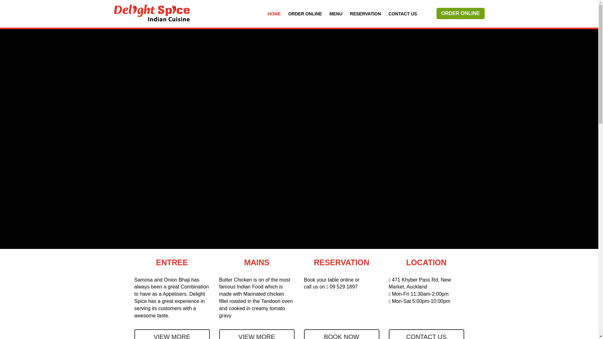 Image resolution: width=603 pixels, height=339 pixels. Describe the element at coordinates (341, 334) in the screenshot. I see `BOOK NOW` at that location.